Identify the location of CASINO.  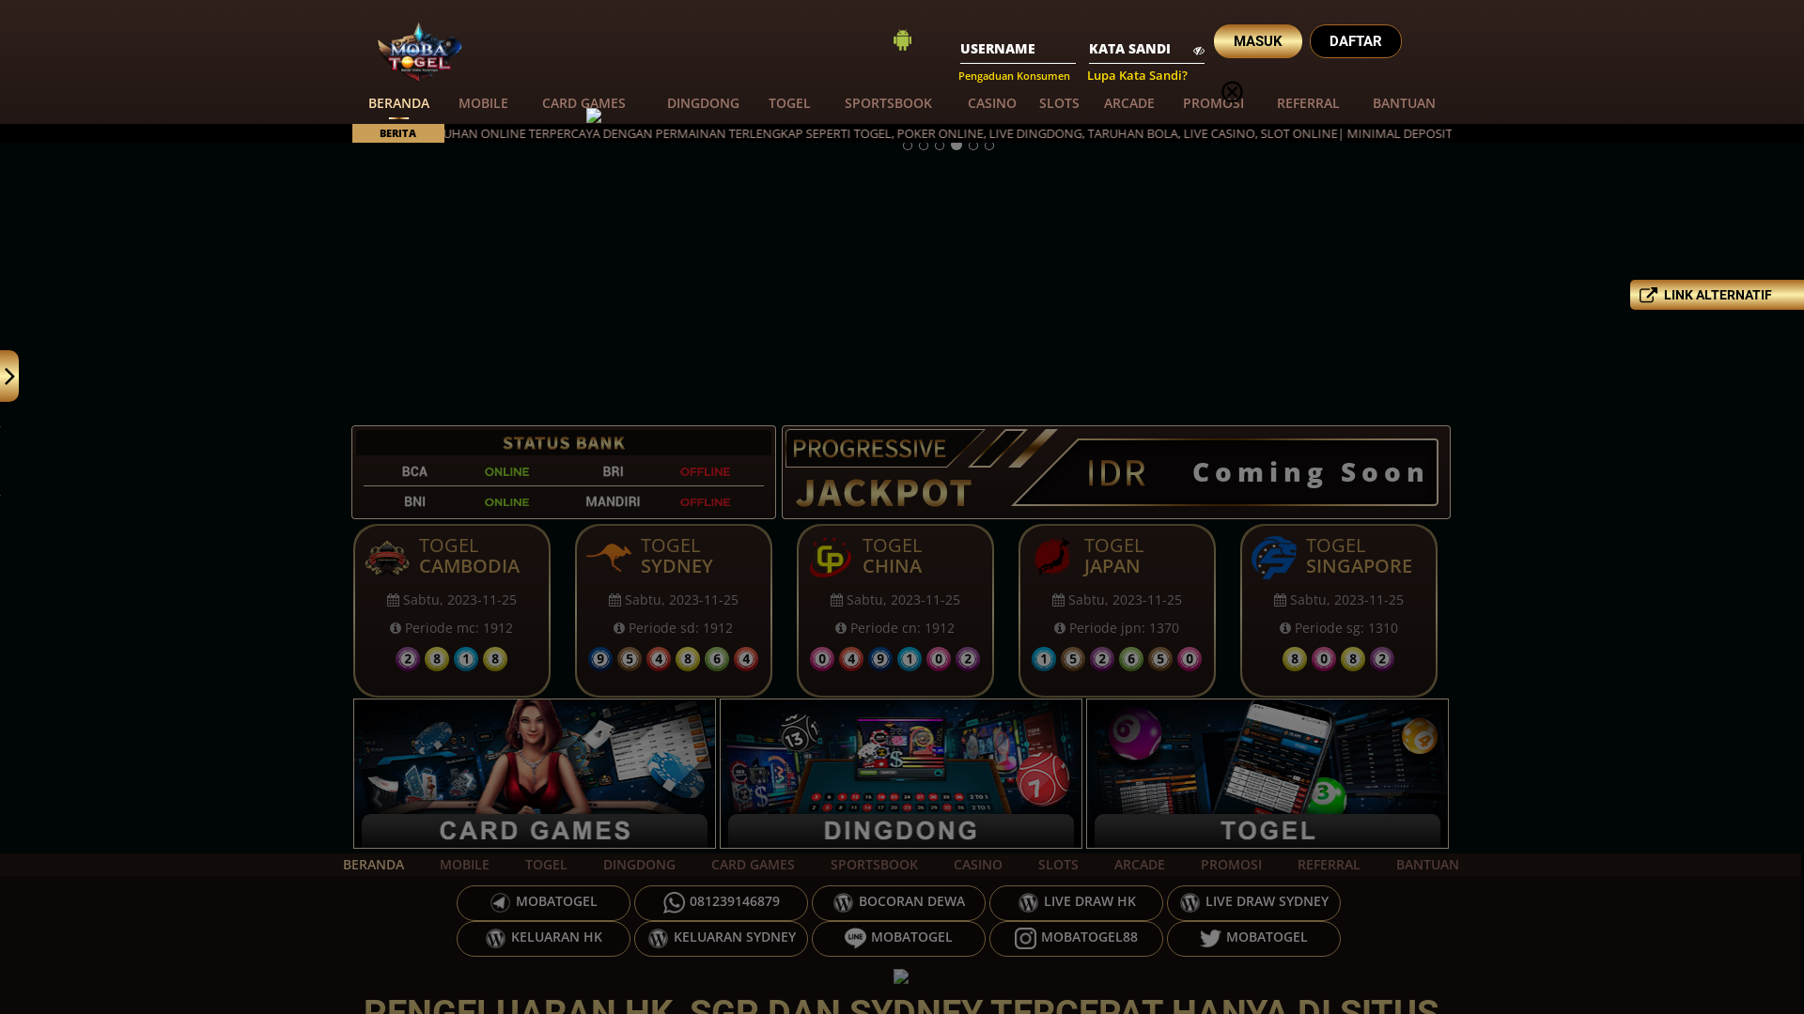
(978, 865).